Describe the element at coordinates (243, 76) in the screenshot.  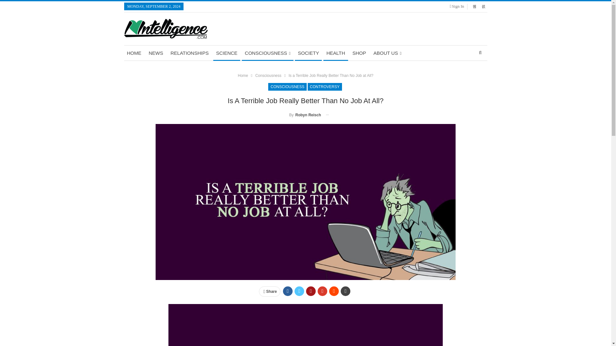
I see `Home` at that location.